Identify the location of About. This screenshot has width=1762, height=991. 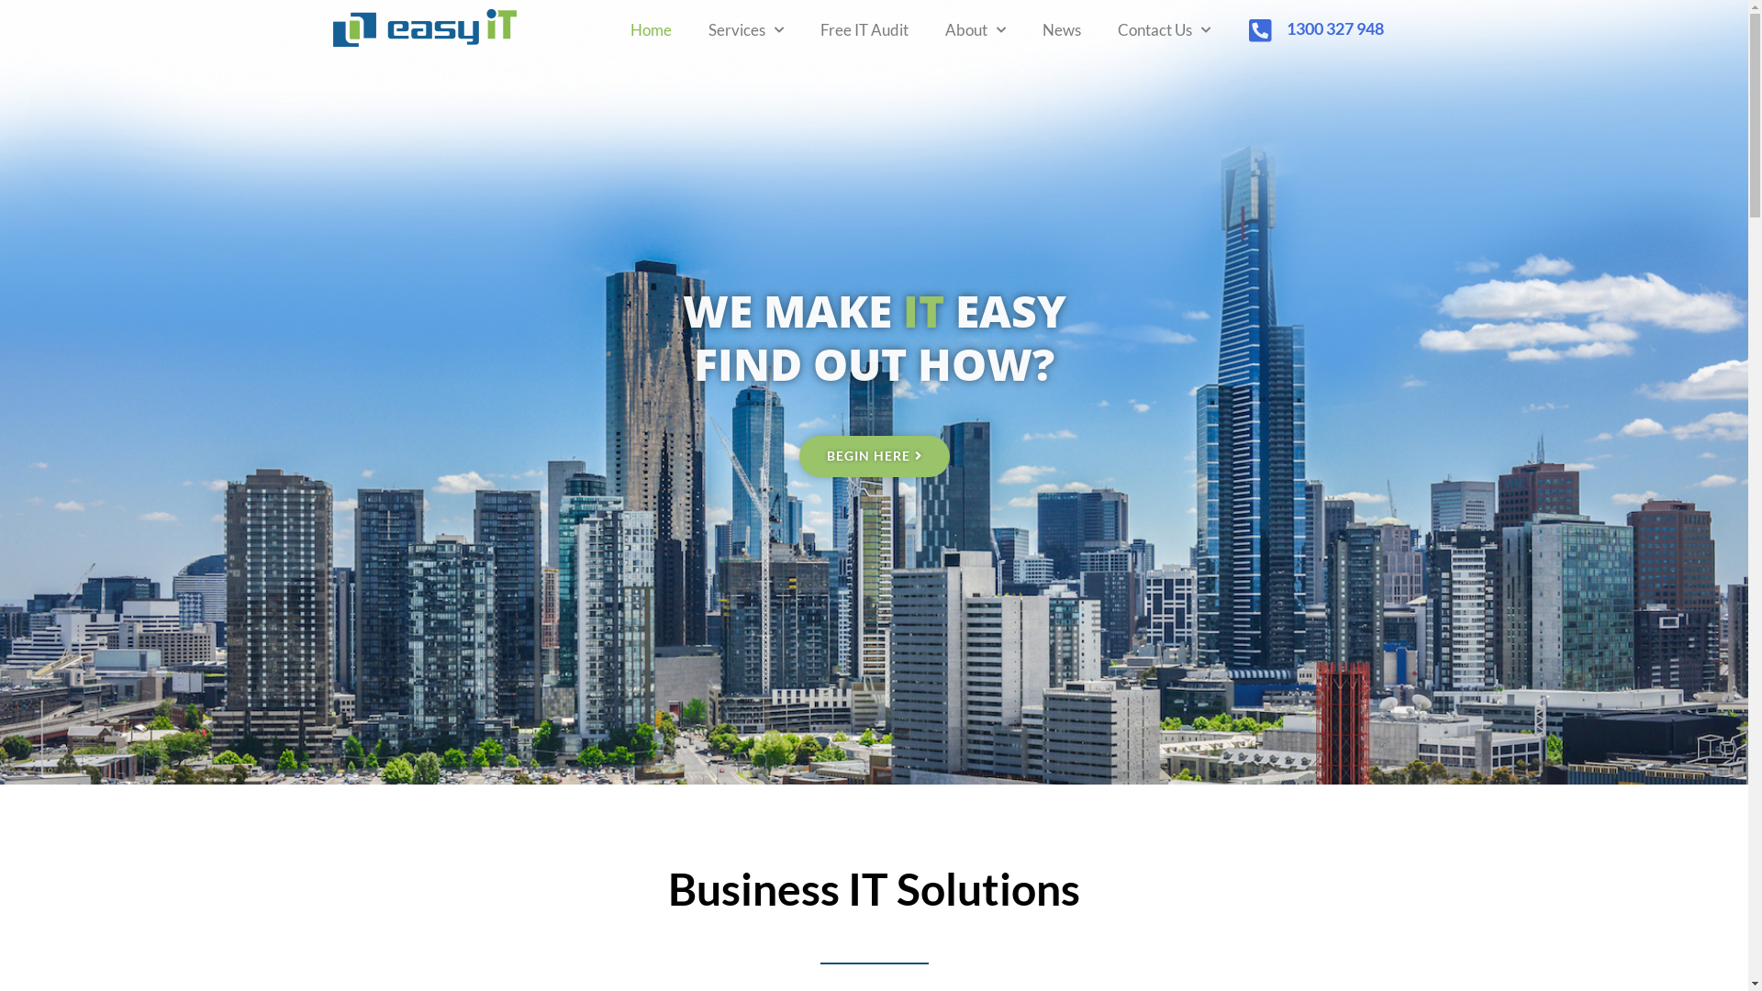
(975, 30).